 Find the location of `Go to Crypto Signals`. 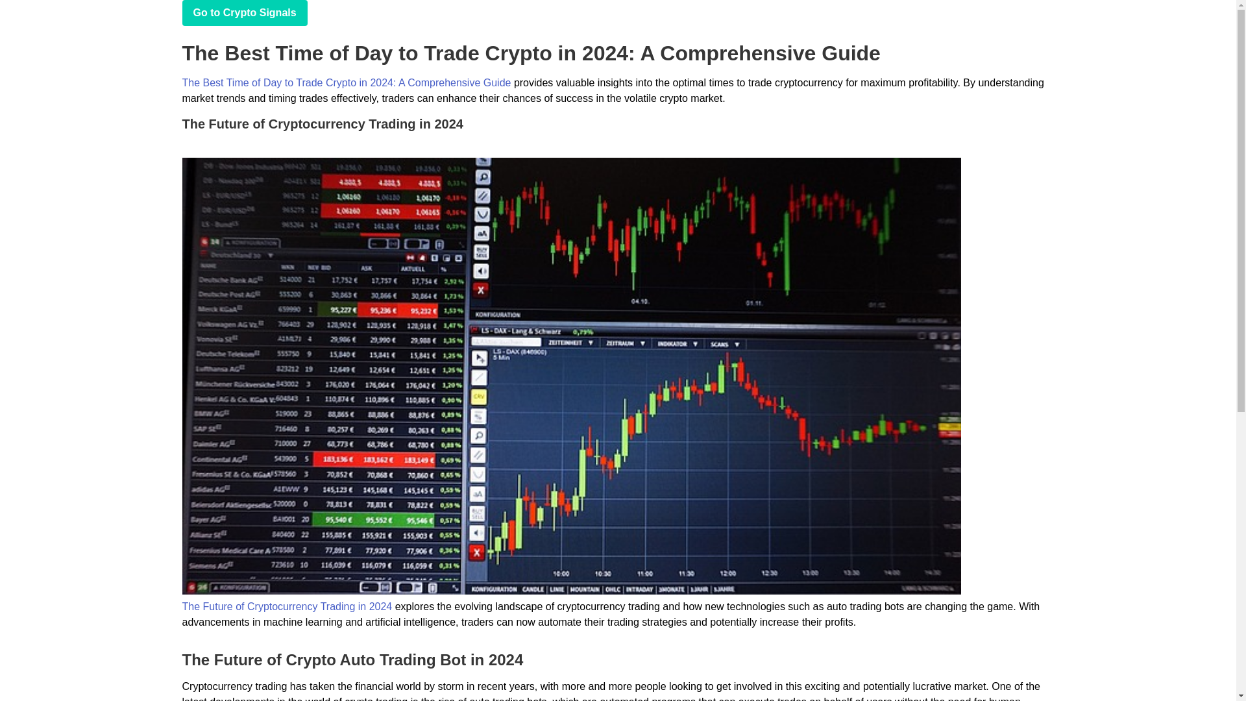

Go to Crypto Signals is located at coordinates (244, 13).